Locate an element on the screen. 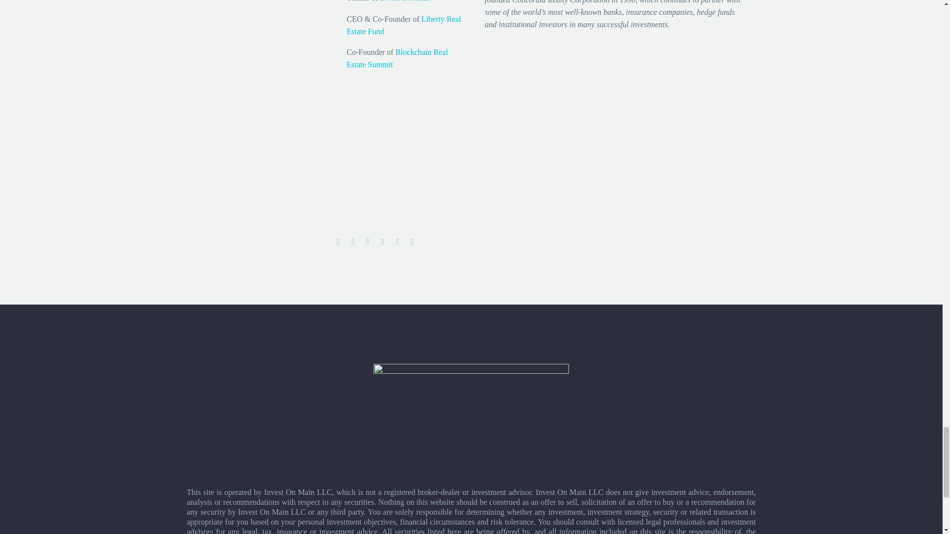 The height and width of the screenshot is (534, 950). Tumblr is located at coordinates (383, 241).